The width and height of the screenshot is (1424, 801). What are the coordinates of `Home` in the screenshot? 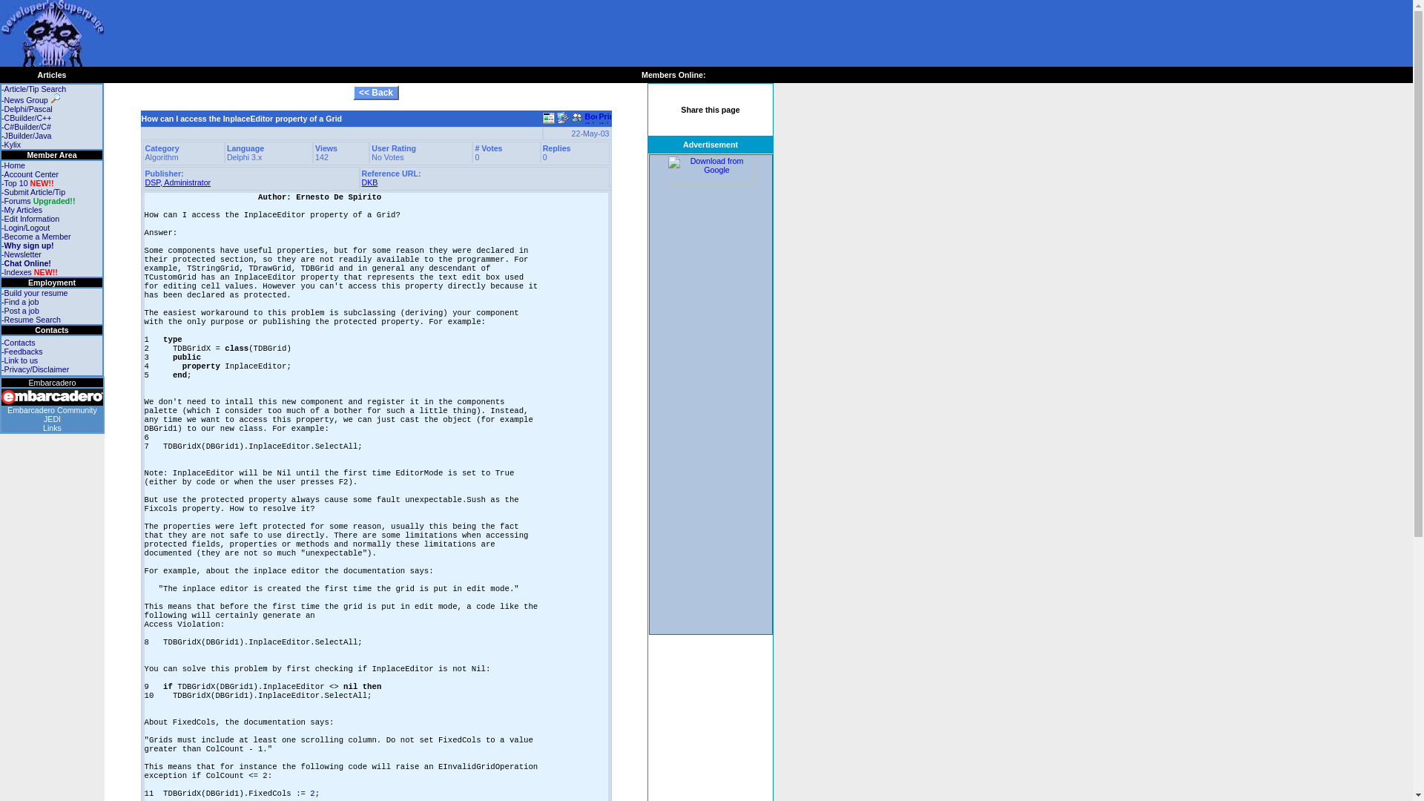 It's located at (15, 165).